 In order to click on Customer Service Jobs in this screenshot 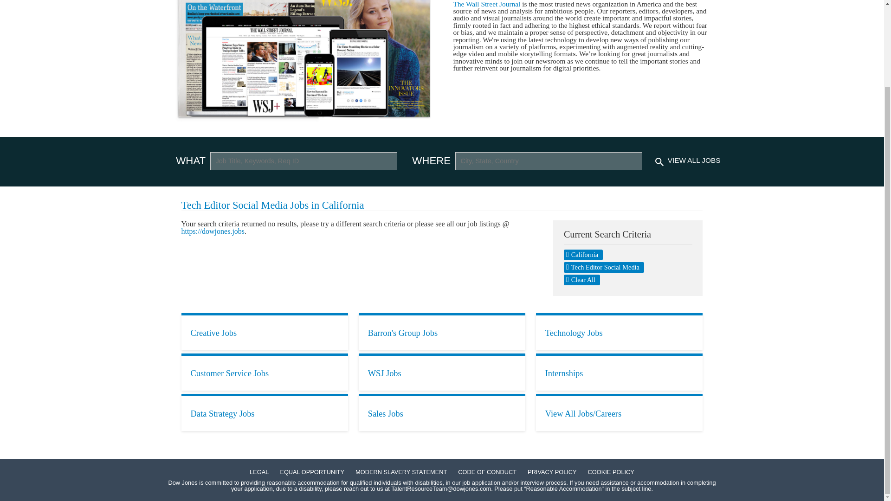, I will do `click(265, 372)`.